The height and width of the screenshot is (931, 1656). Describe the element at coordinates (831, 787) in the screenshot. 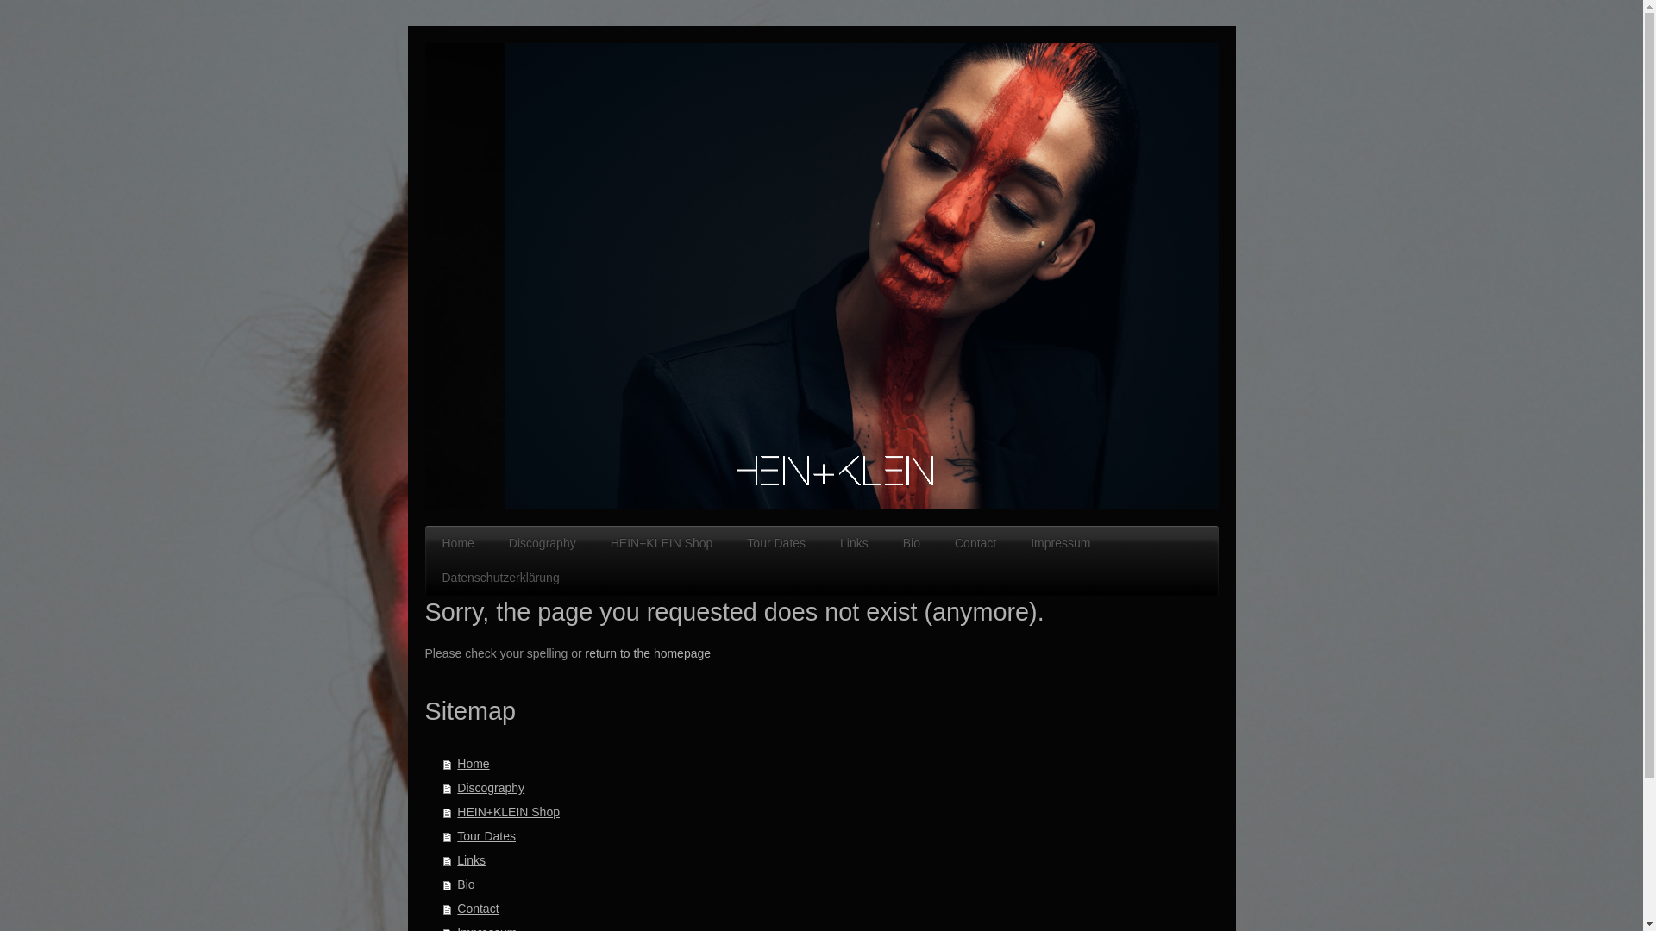

I see `Discography` at that location.